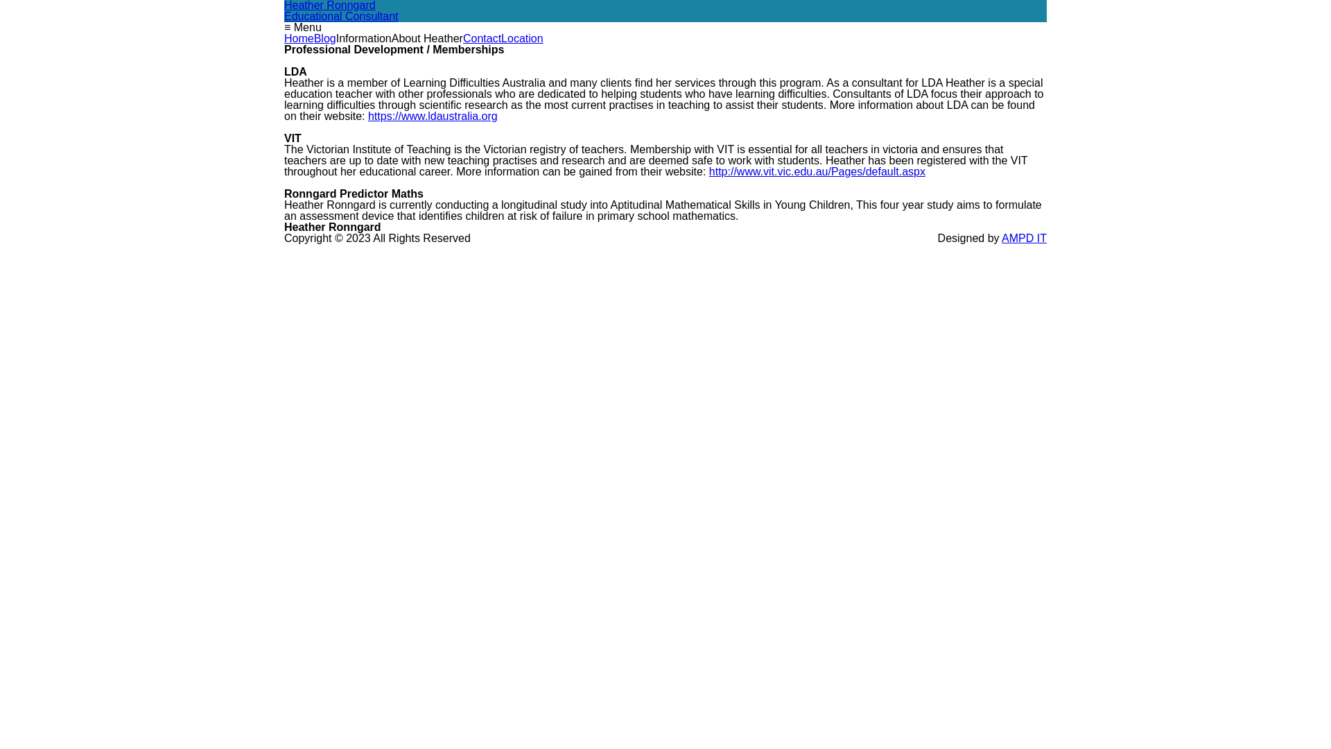 The width and height of the screenshot is (1331, 749). What do you see at coordinates (482, 39) in the screenshot?
I see `Contact` at bounding box center [482, 39].